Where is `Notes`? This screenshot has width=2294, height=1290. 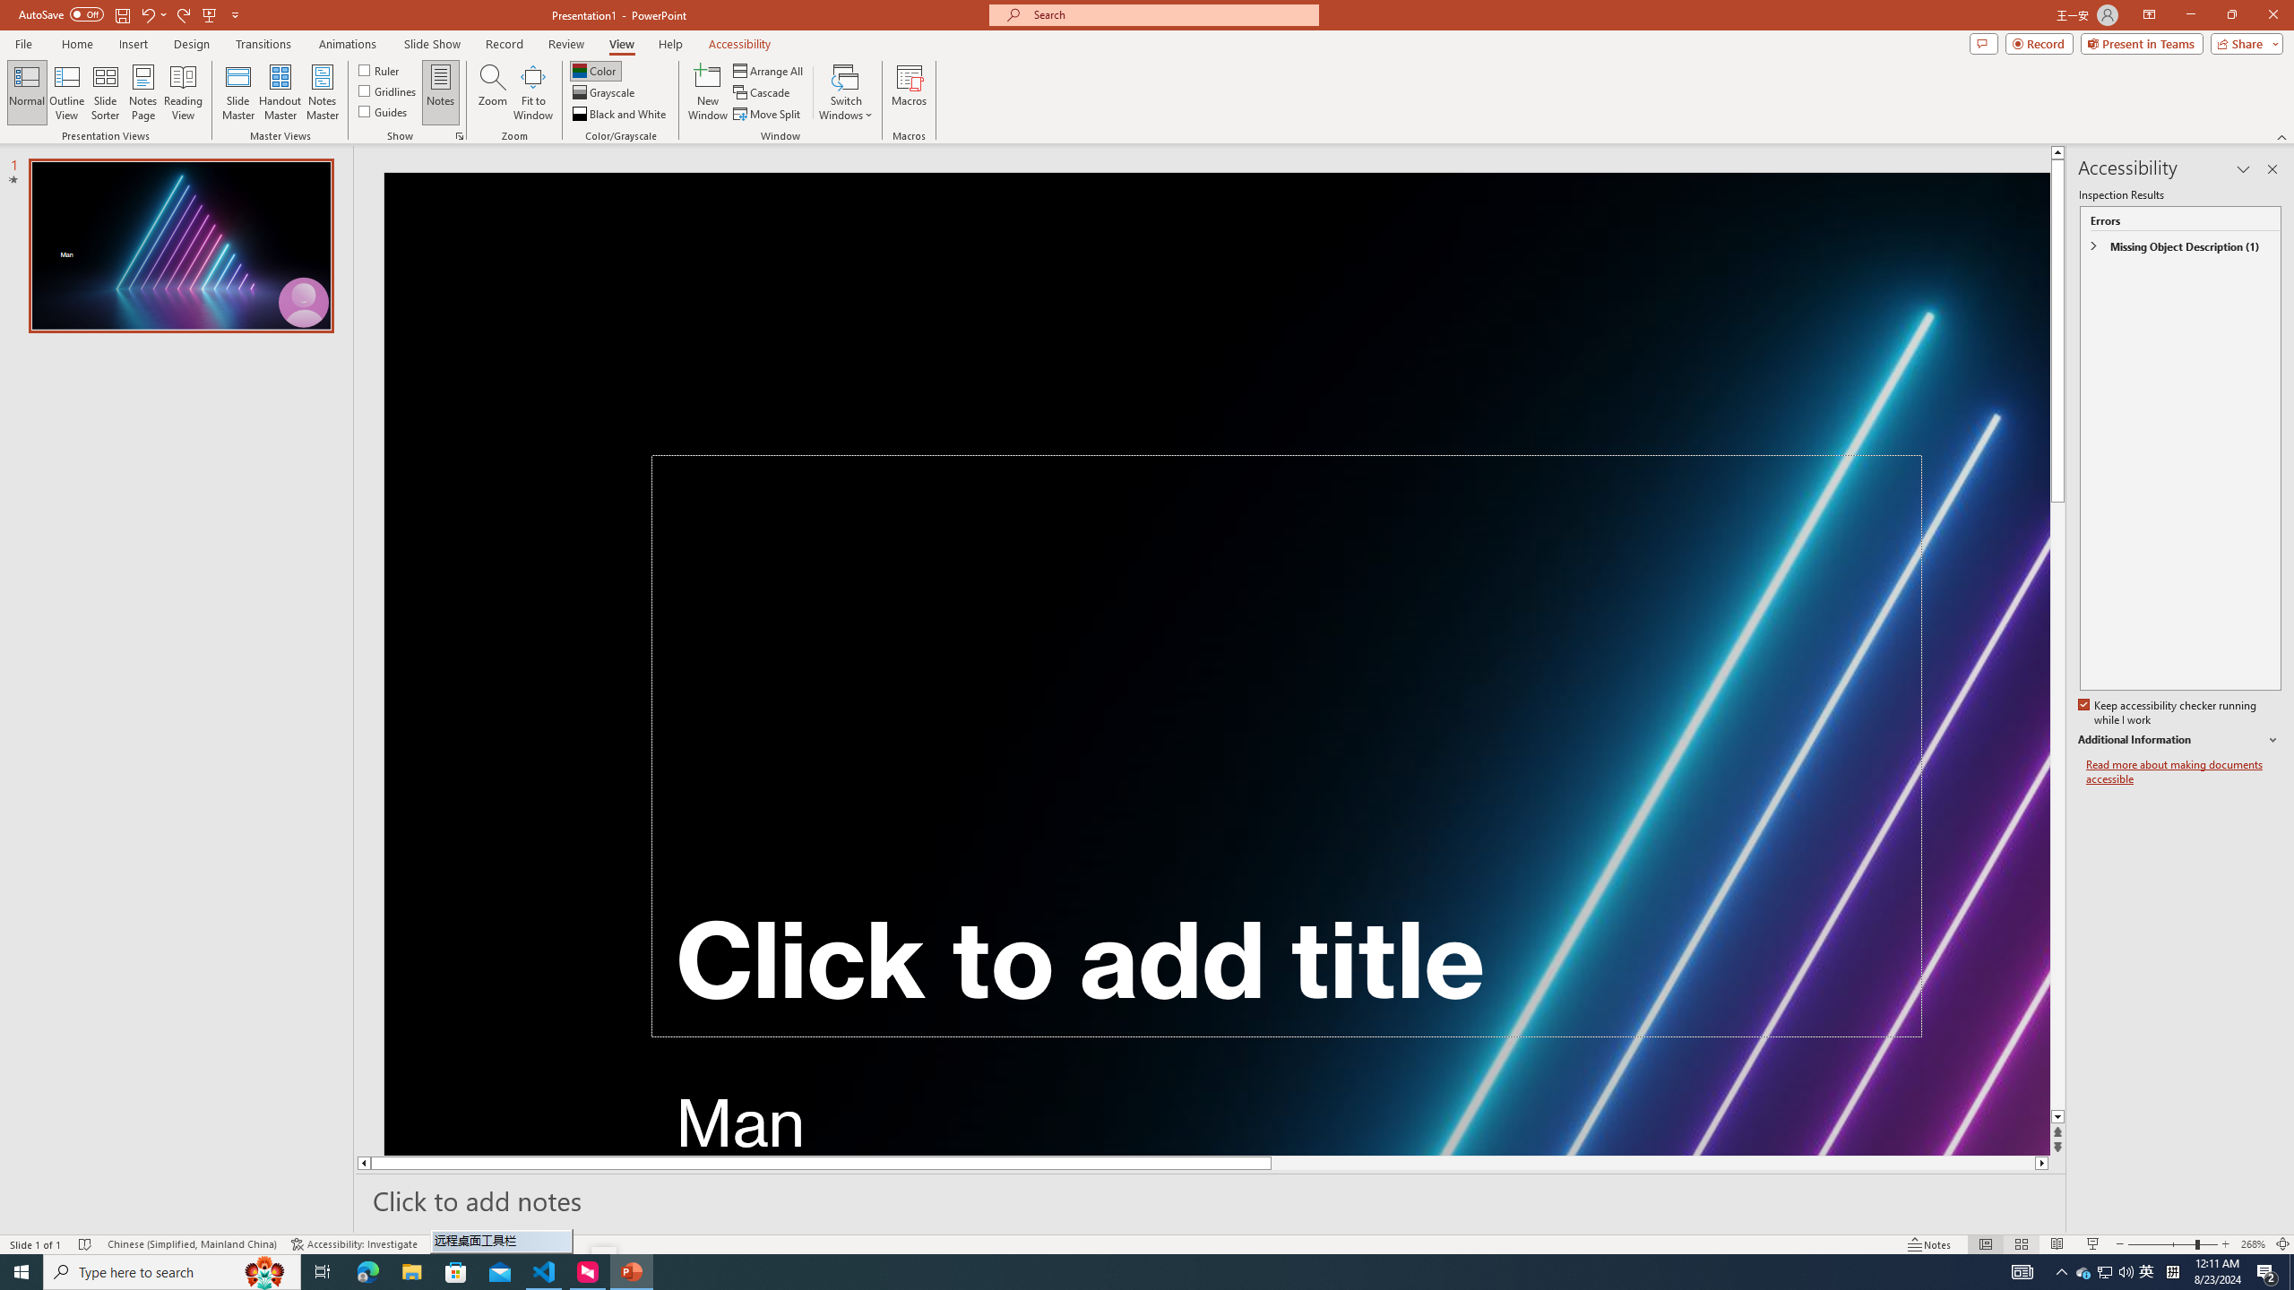 Notes is located at coordinates (441, 92).